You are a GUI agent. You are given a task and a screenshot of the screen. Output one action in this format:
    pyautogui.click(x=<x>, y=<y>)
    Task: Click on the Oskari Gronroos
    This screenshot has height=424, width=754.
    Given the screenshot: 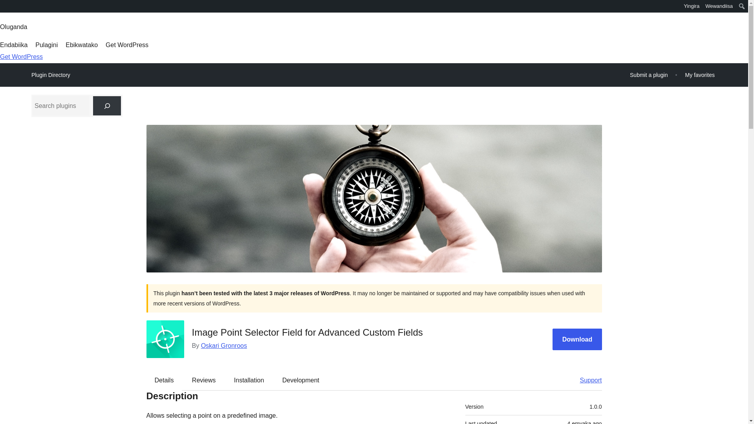 What is the action you would take?
    pyautogui.click(x=224, y=345)
    